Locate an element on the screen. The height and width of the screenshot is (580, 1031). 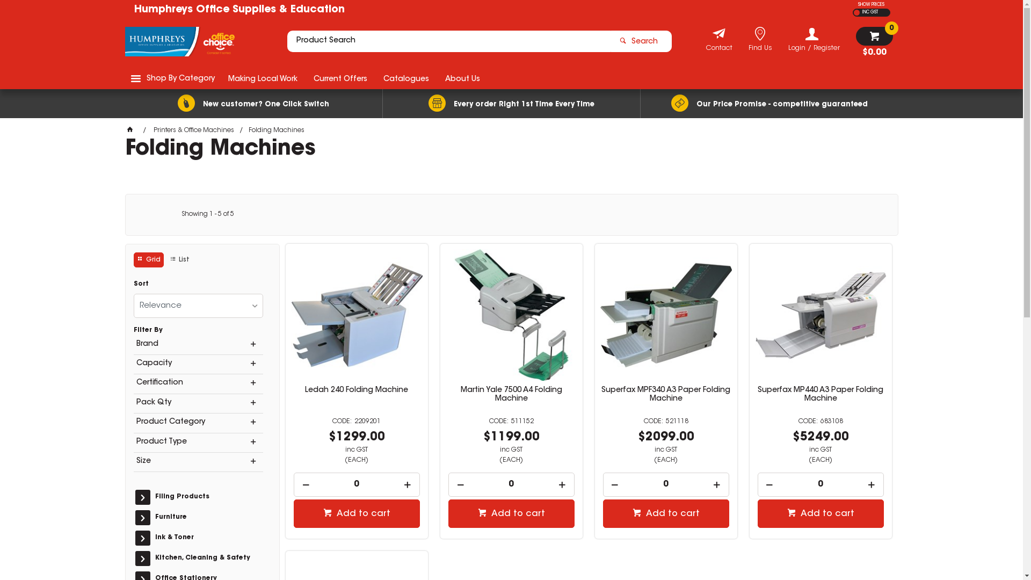
Contact is located at coordinates (718, 49).